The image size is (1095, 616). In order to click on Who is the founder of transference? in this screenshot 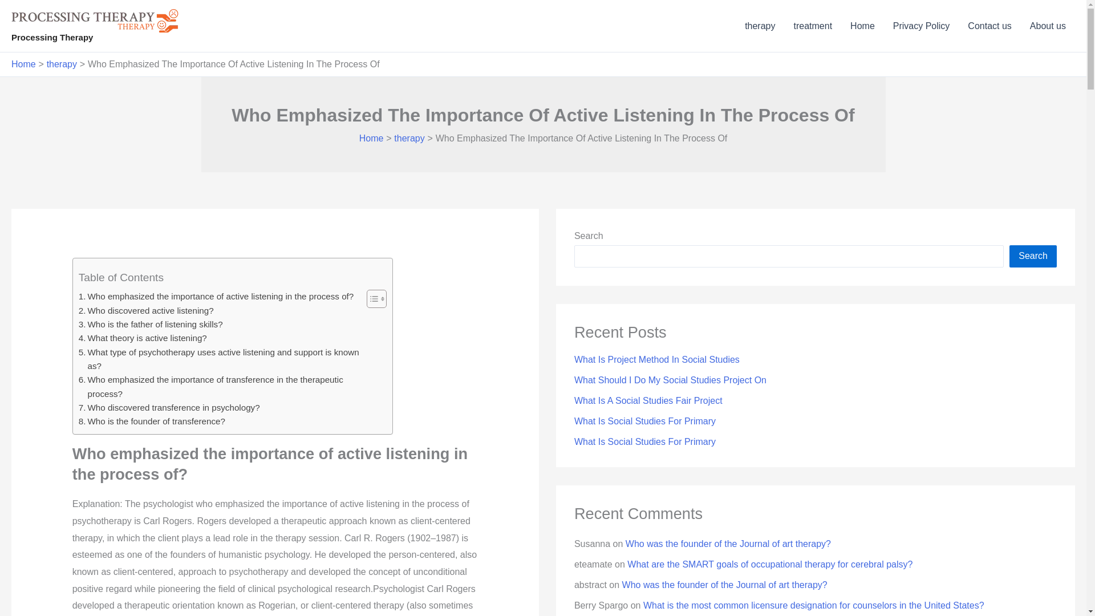, I will do `click(152, 421)`.